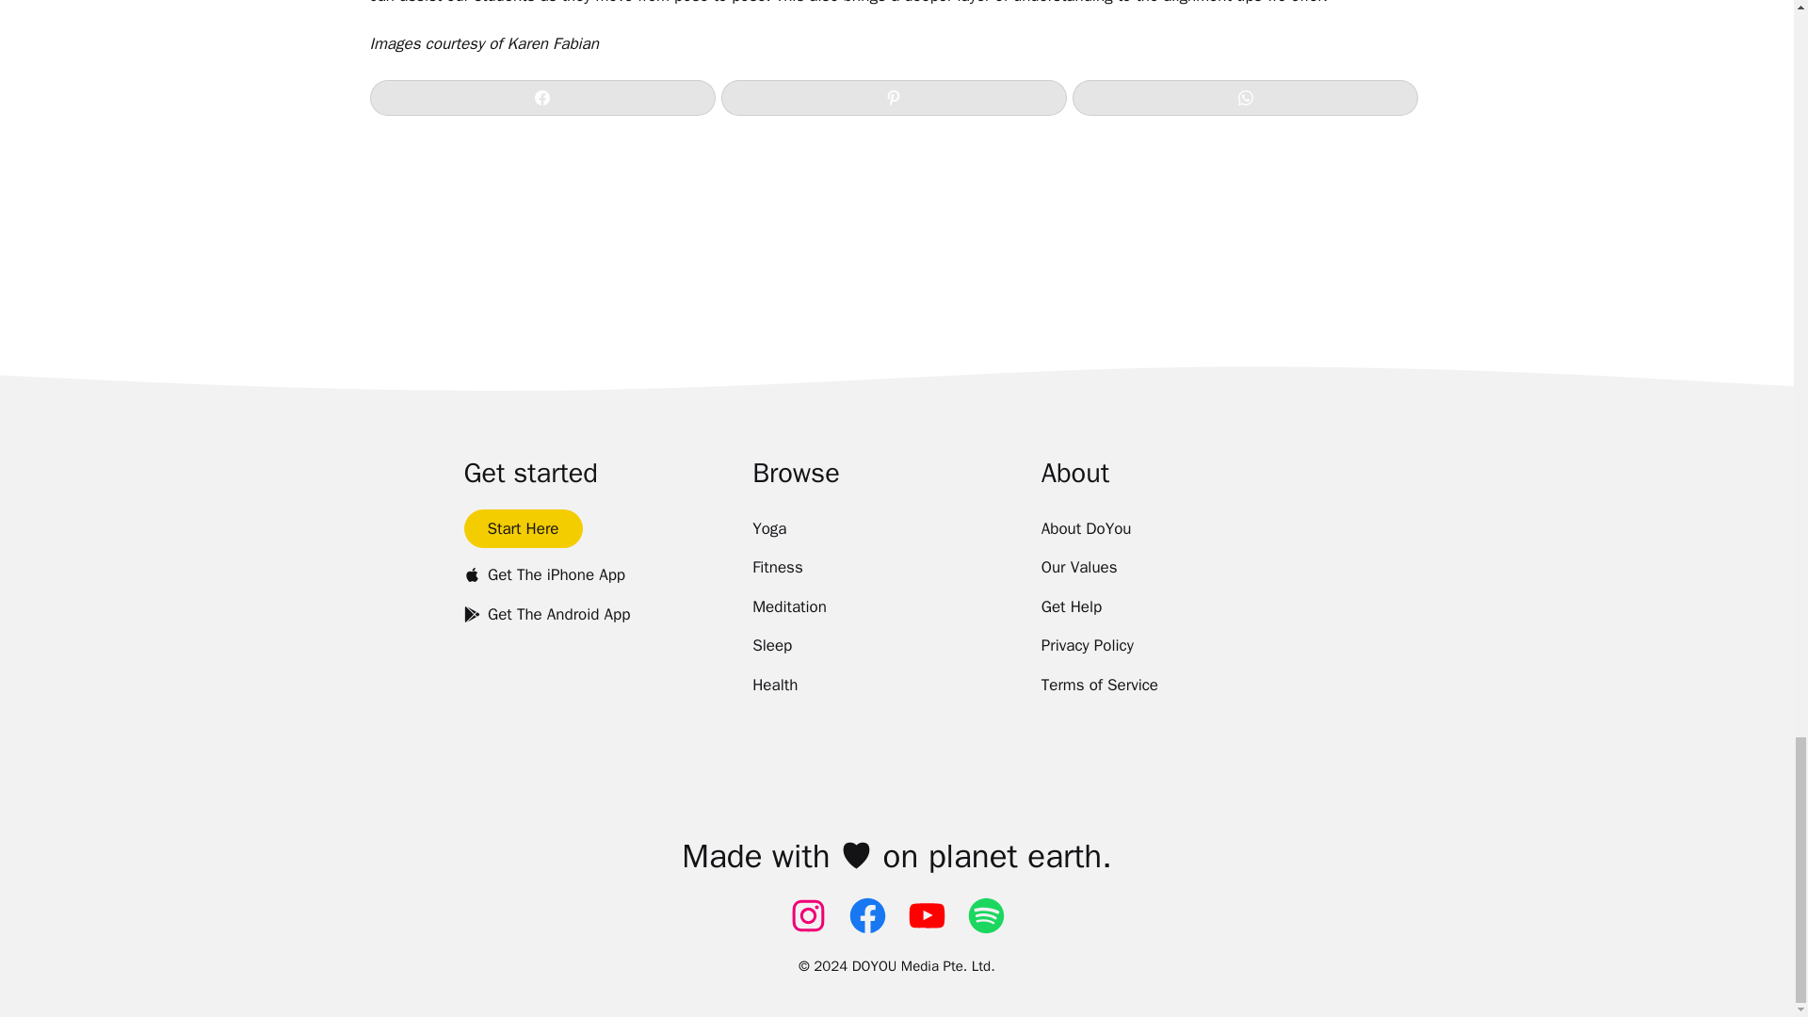 The width and height of the screenshot is (1808, 1017). What do you see at coordinates (1100, 686) in the screenshot?
I see `Terms of Service` at bounding box center [1100, 686].